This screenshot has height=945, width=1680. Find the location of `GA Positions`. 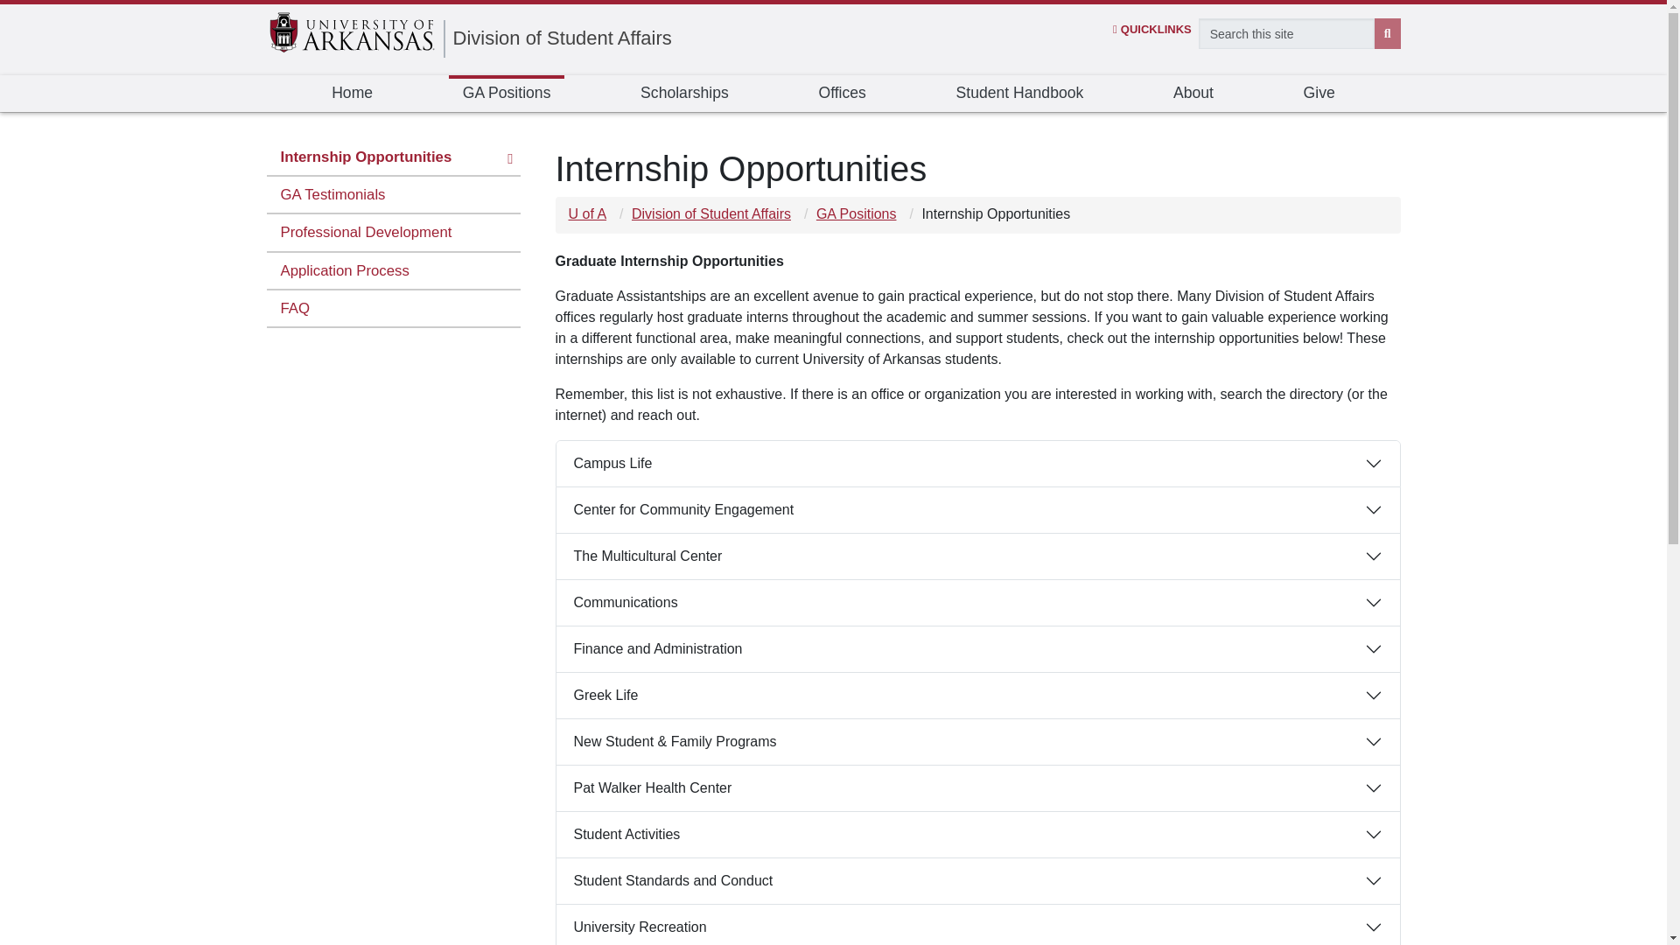

GA Positions is located at coordinates (506, 94).